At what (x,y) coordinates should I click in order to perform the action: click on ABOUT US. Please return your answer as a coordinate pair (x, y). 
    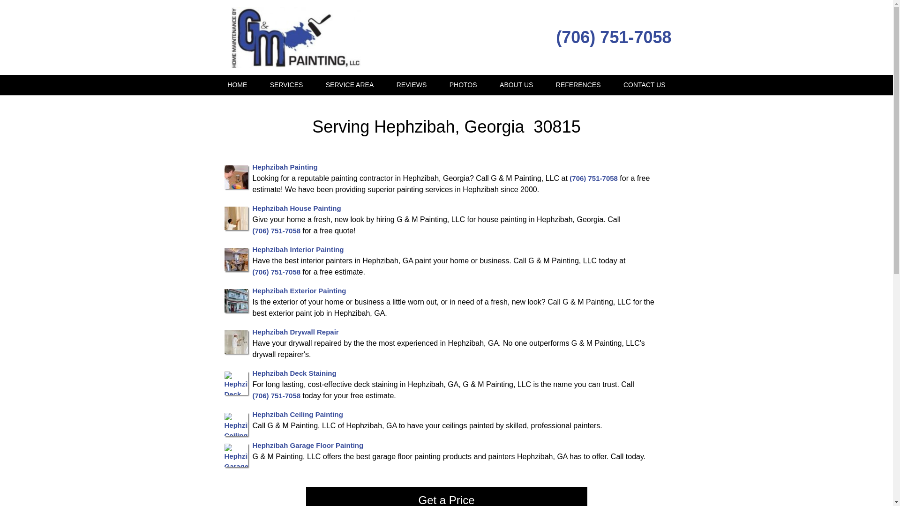
    Looking at the image, I should click on (517, 85).